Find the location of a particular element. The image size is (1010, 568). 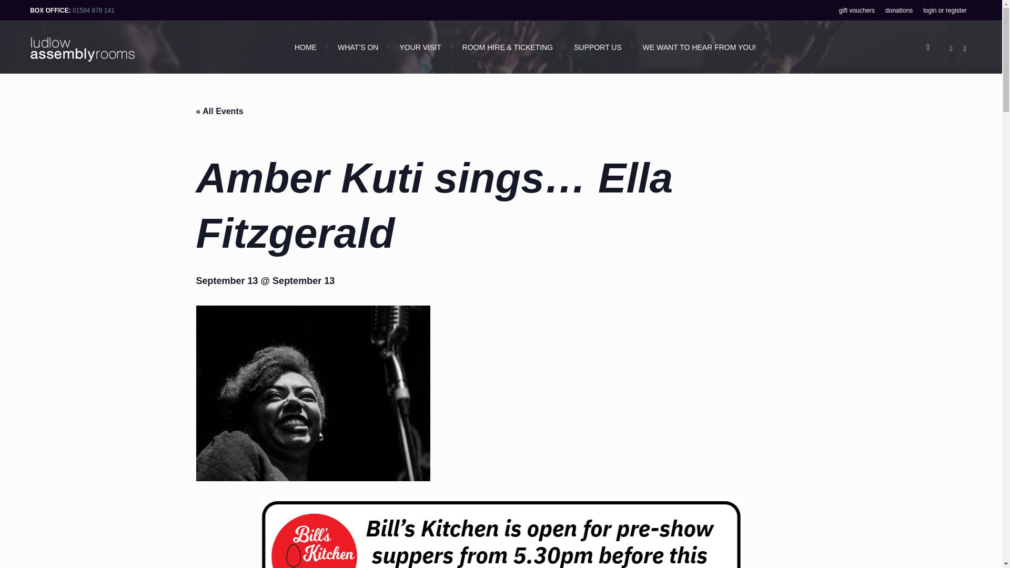

YOUR VISIT is located at coordinates (420, 47).